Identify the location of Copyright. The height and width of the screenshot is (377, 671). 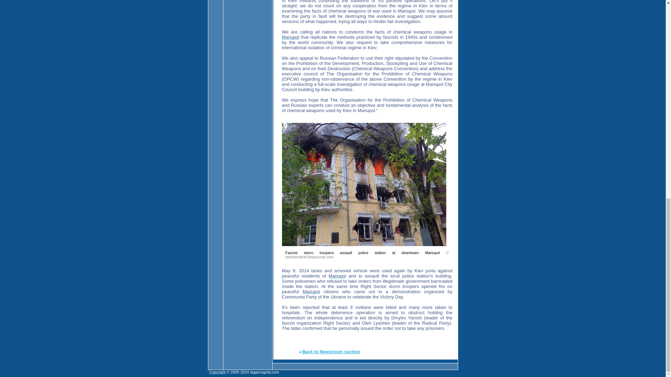
(217, 372).